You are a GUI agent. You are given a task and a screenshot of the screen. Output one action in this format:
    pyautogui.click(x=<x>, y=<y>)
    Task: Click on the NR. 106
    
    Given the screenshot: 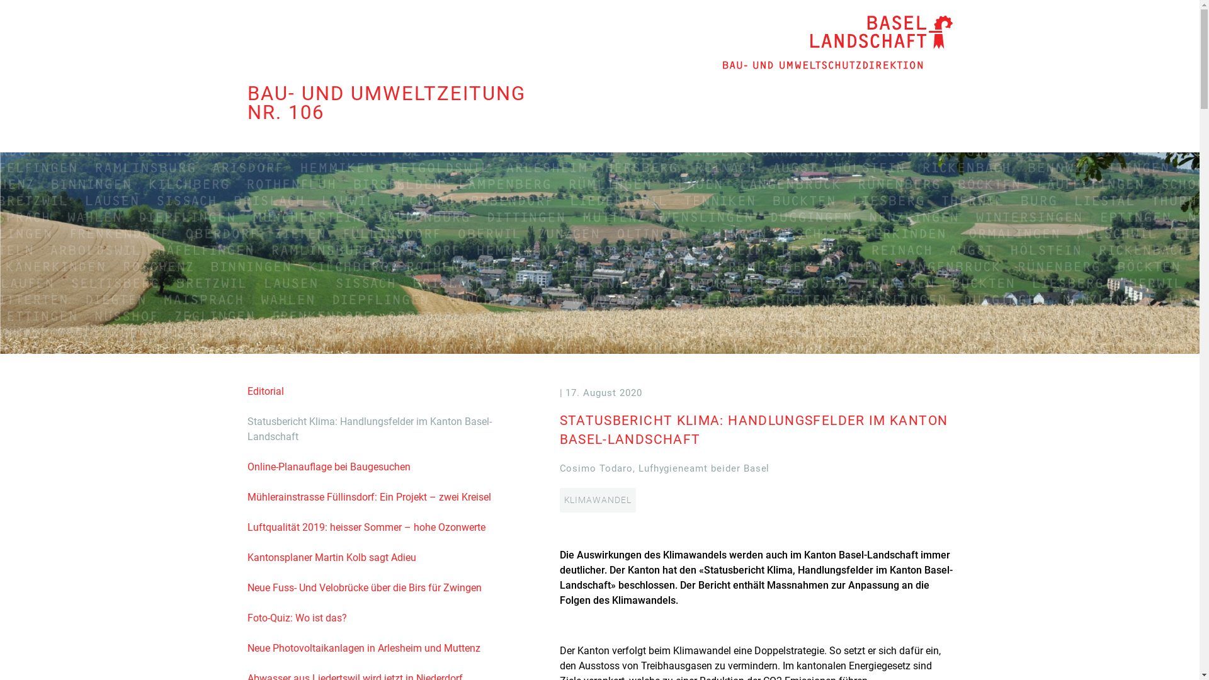 What is the action you would take?
    pyautogui.click(x=285, y=112)
    